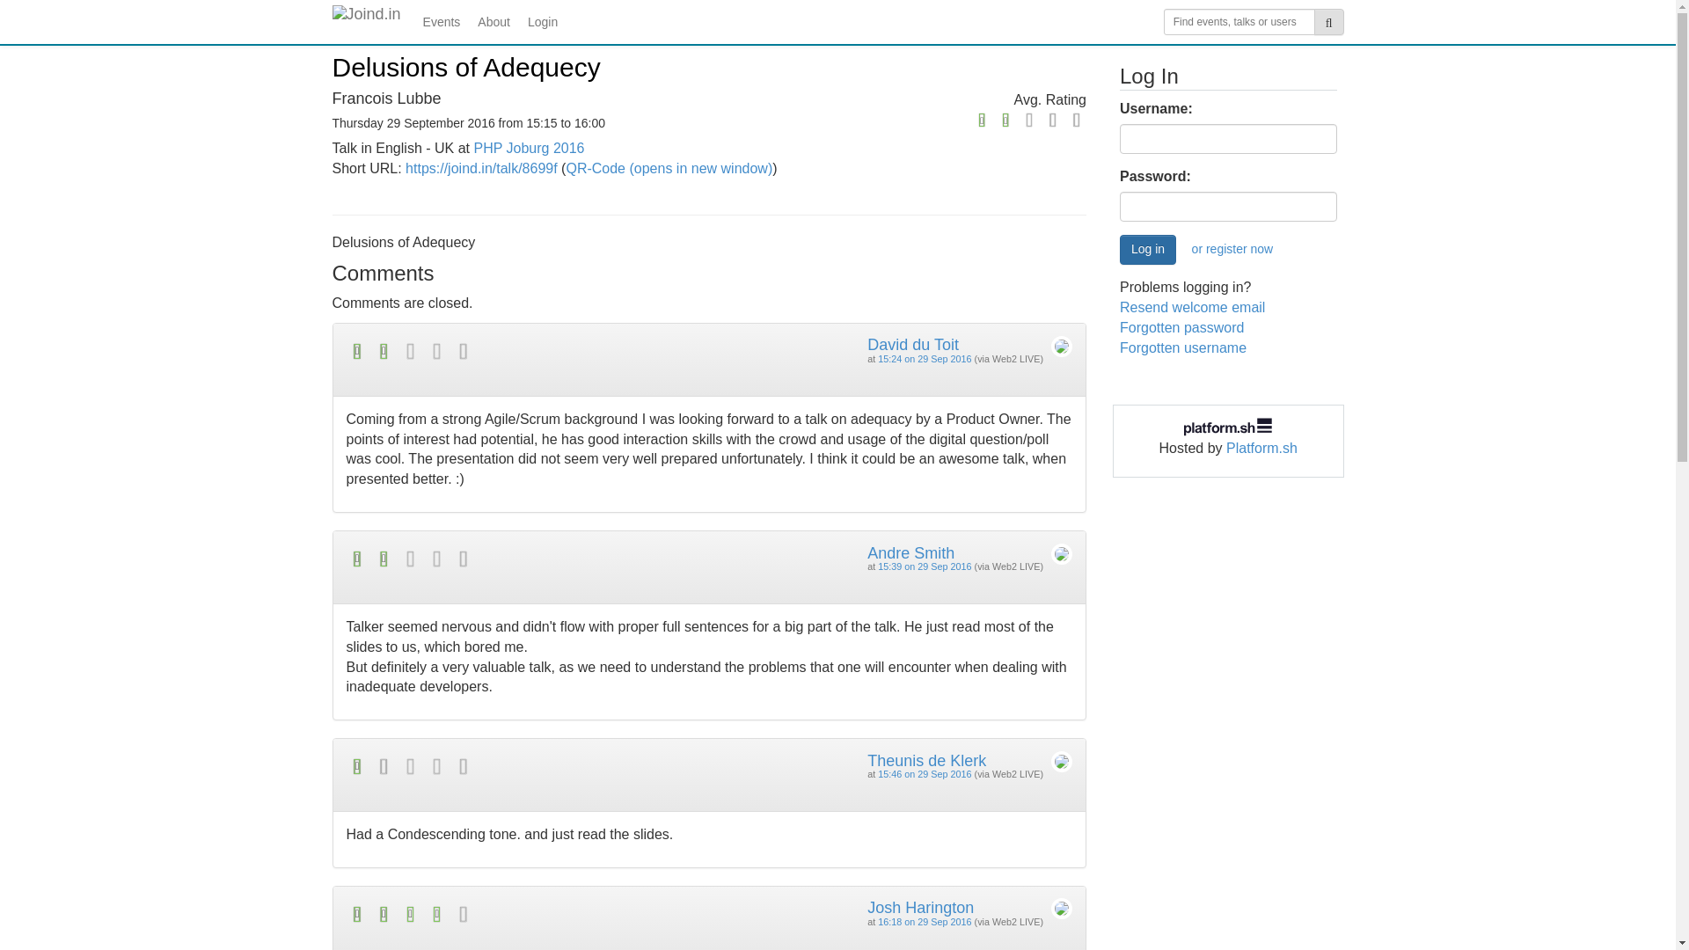  What do you see at coordinates (528, 559) in the screenshot?
I see `Rated 2` at bounding box center [528, 559].